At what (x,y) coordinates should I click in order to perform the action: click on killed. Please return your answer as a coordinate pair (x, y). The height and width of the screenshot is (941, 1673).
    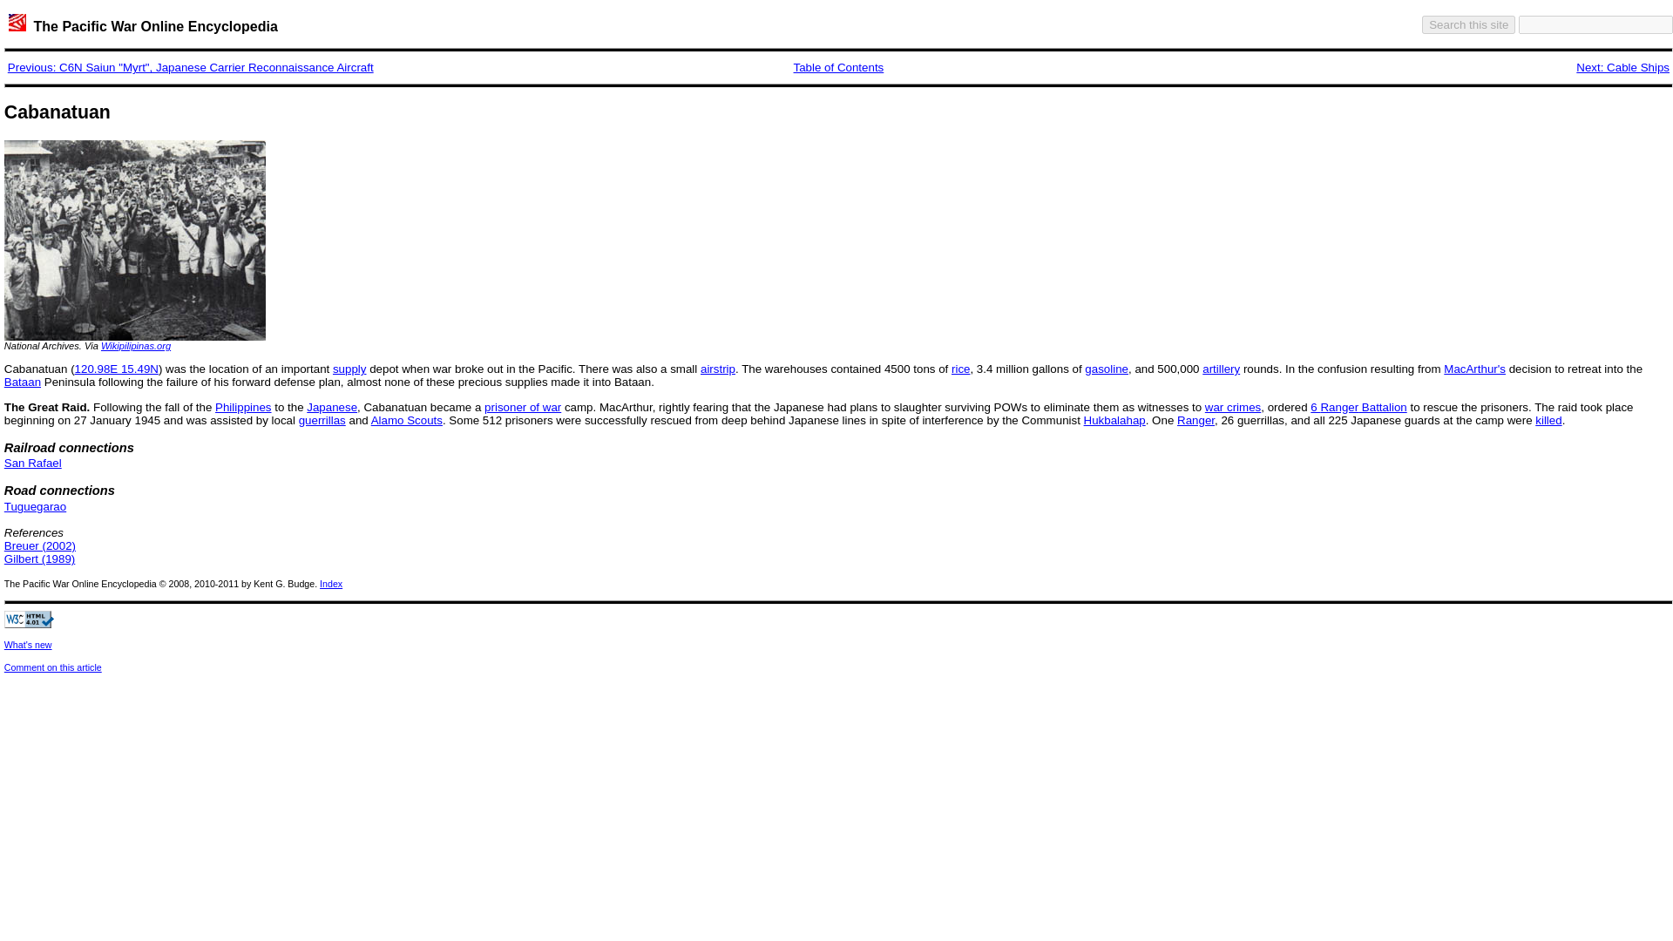
    Looking at the image, I should click on (1548, 420).